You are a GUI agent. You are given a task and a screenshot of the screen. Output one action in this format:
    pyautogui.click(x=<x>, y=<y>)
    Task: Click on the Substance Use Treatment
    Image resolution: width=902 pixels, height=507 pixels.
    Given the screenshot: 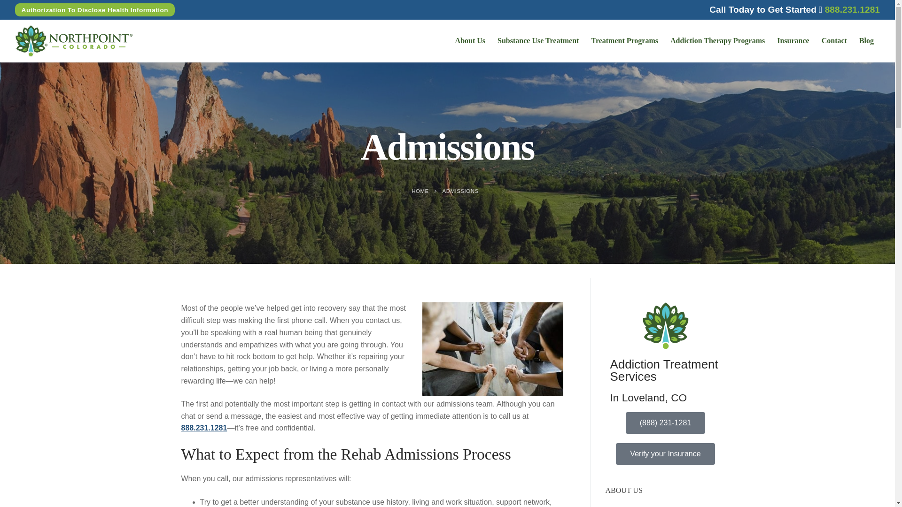 What is the action you would take?
    pyautogui.click(x=538, y=40)
    